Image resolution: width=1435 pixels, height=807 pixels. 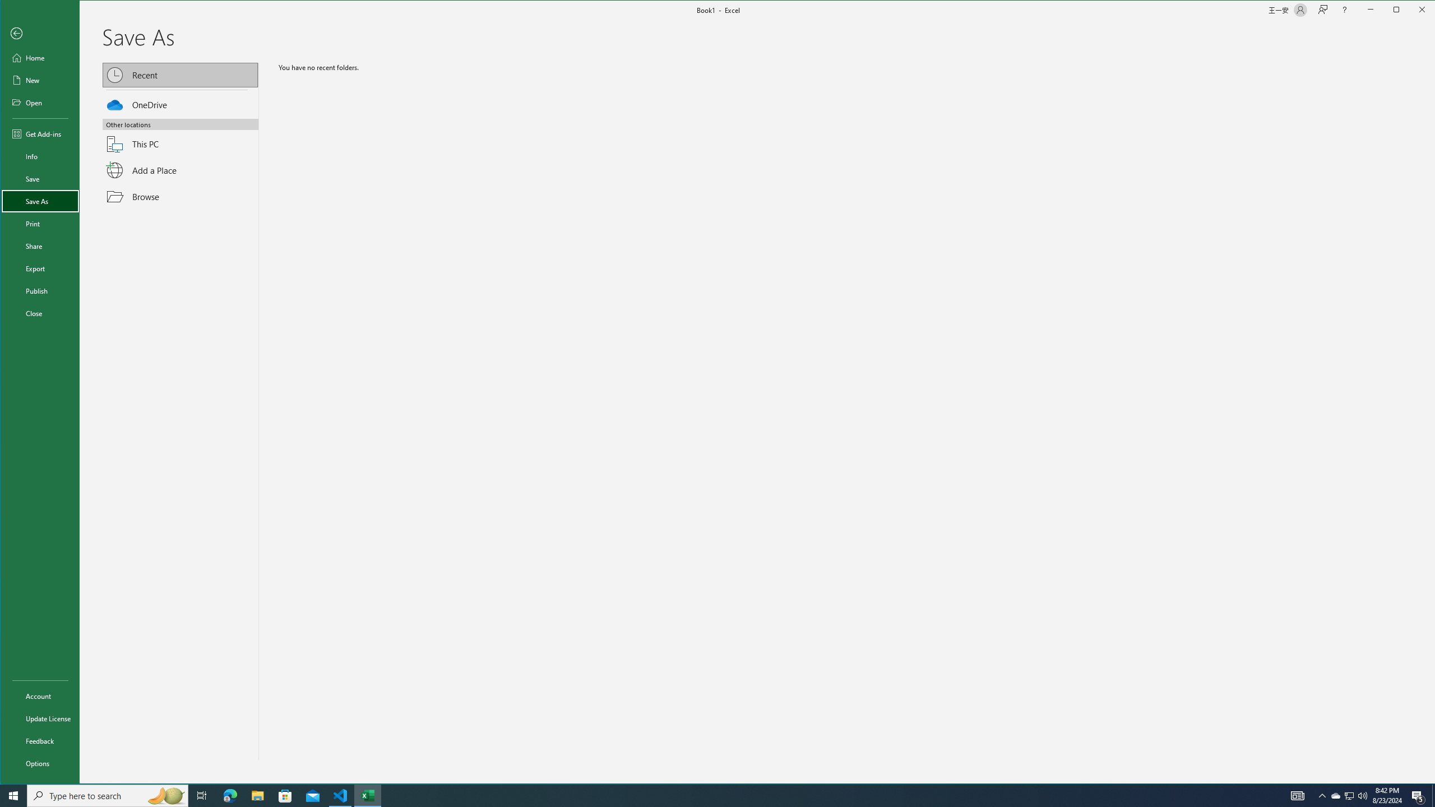 I want to click on Show desktop, so click(x=40, y=246).